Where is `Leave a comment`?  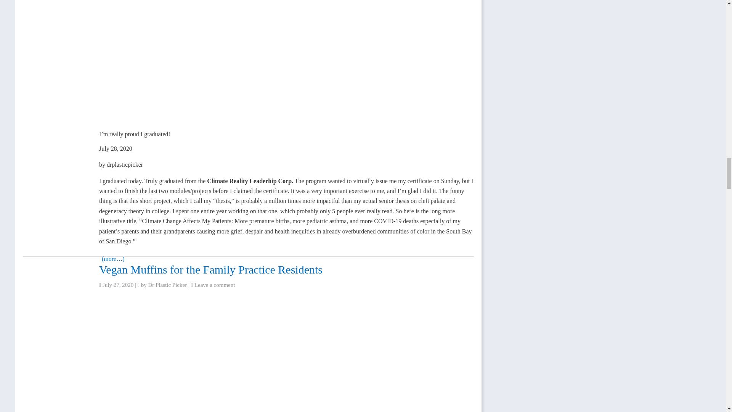
Leave a comment is located at coordinates (215, 285).